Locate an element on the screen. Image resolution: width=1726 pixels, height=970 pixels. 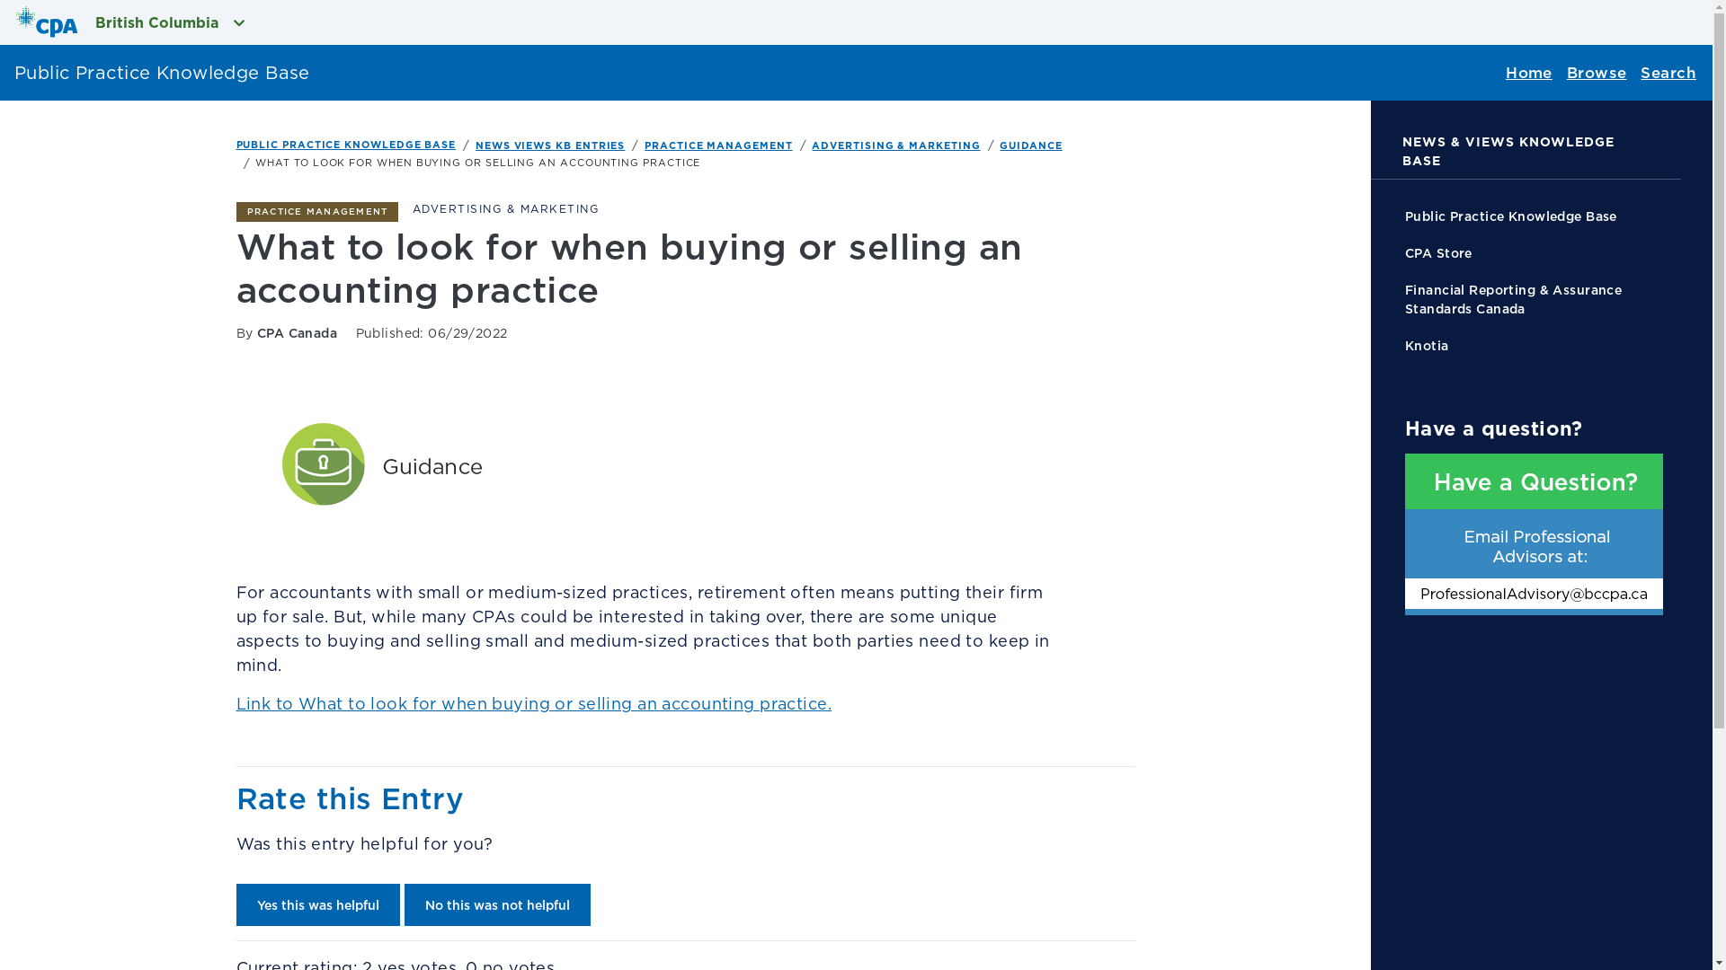
PRACTICE MANAGEMENT is located at coordinates (718, 145).